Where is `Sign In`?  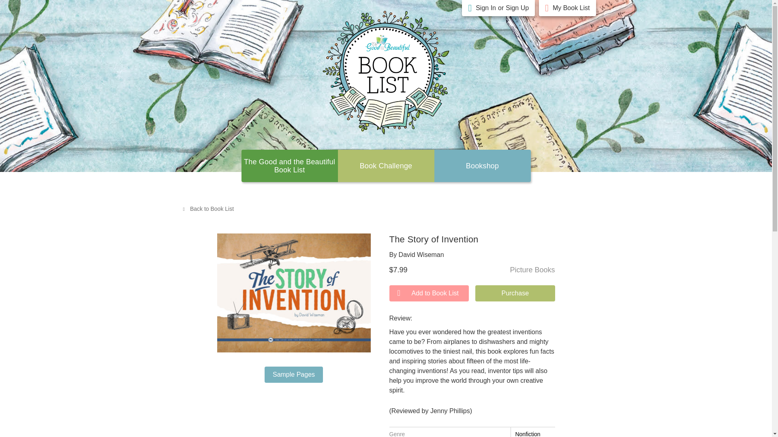
Sign In is located at coordinates (485, 8).